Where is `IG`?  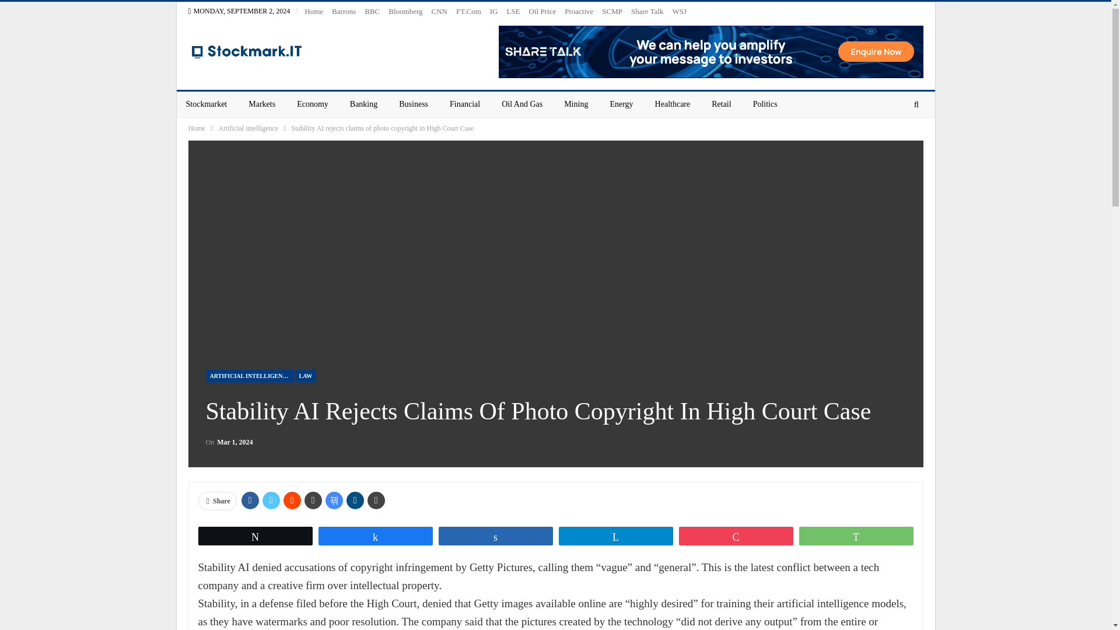 IG is located at coordinates (494, 11).